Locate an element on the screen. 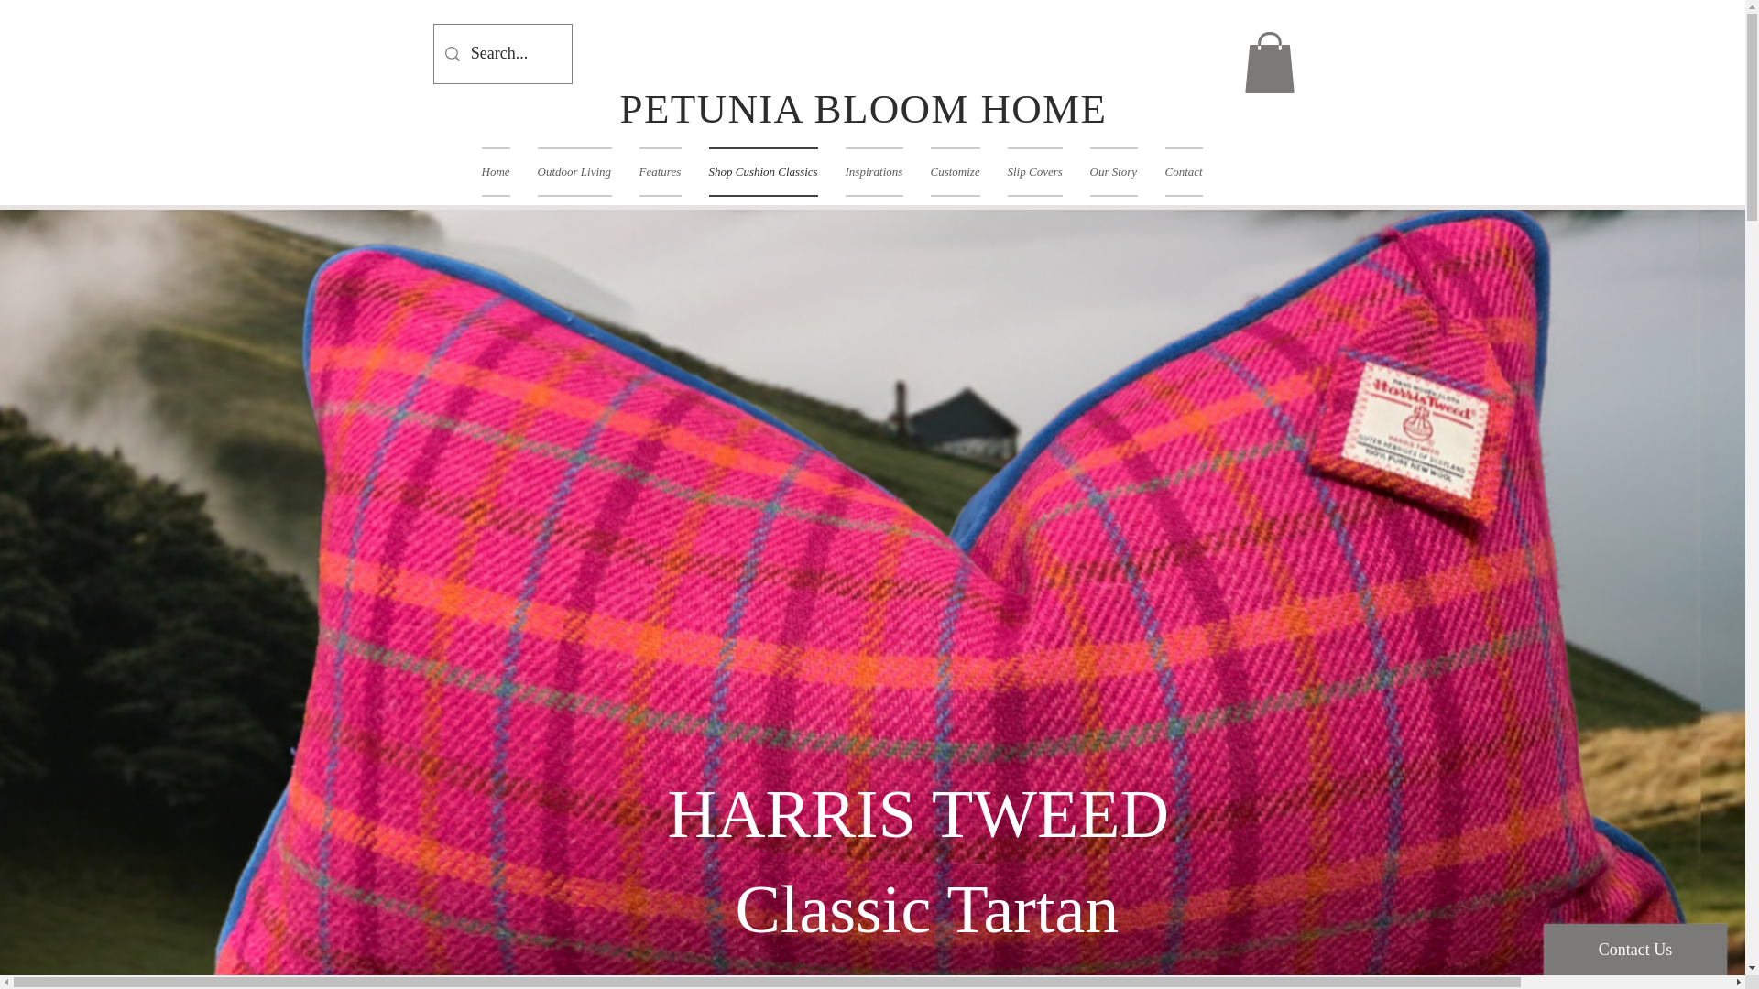  Customize is located at coordinates (955, 171).